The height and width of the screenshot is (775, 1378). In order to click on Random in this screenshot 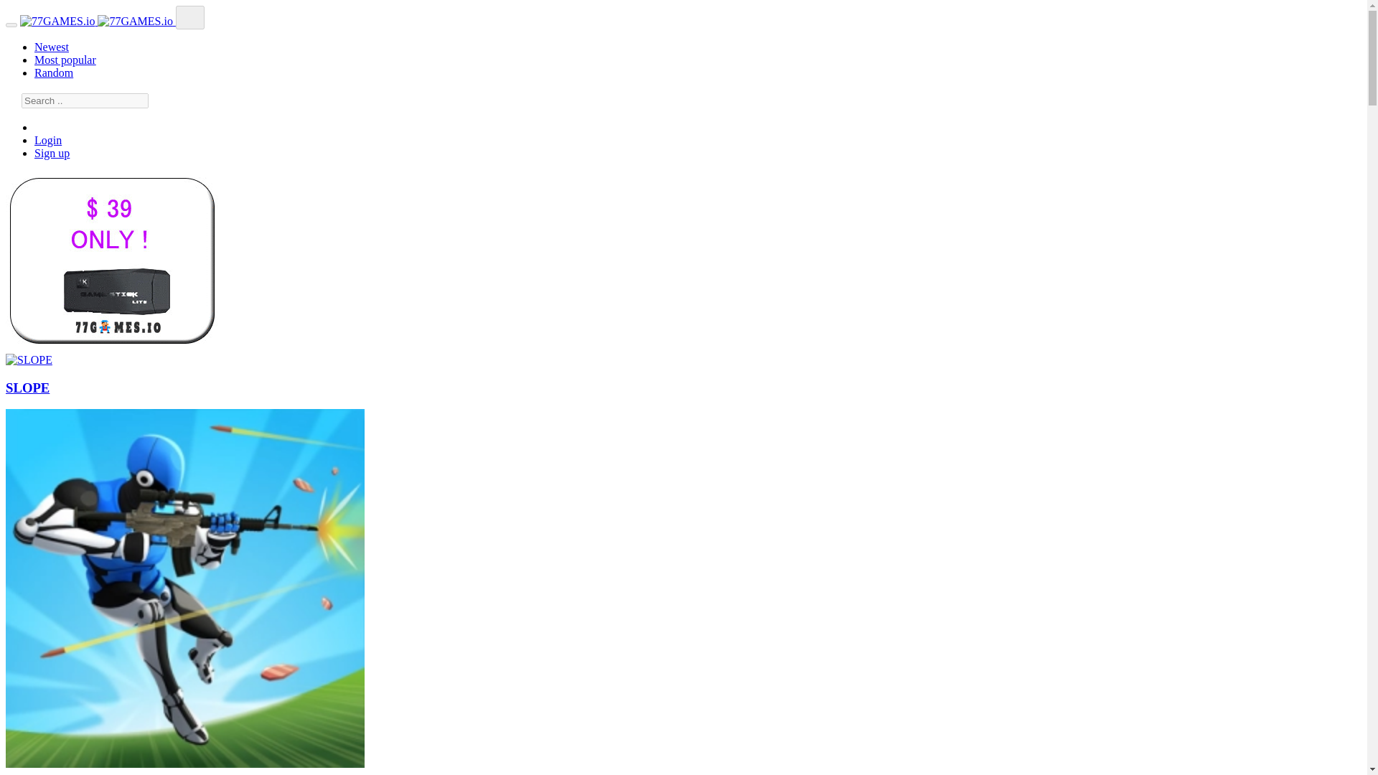, I will do `click(53, 72)`.